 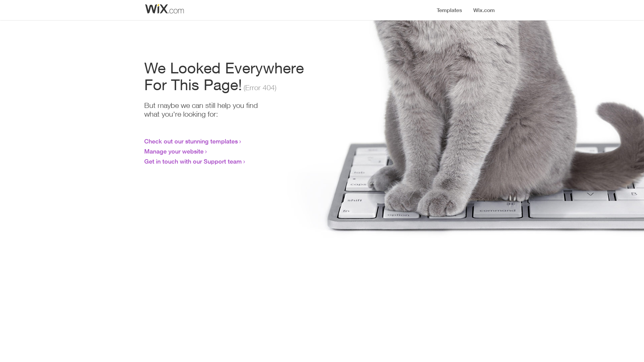 What do you see at coordinates (174, 151) in the screenshot?
I see `Manage your website` at bounding box center [174, 151].